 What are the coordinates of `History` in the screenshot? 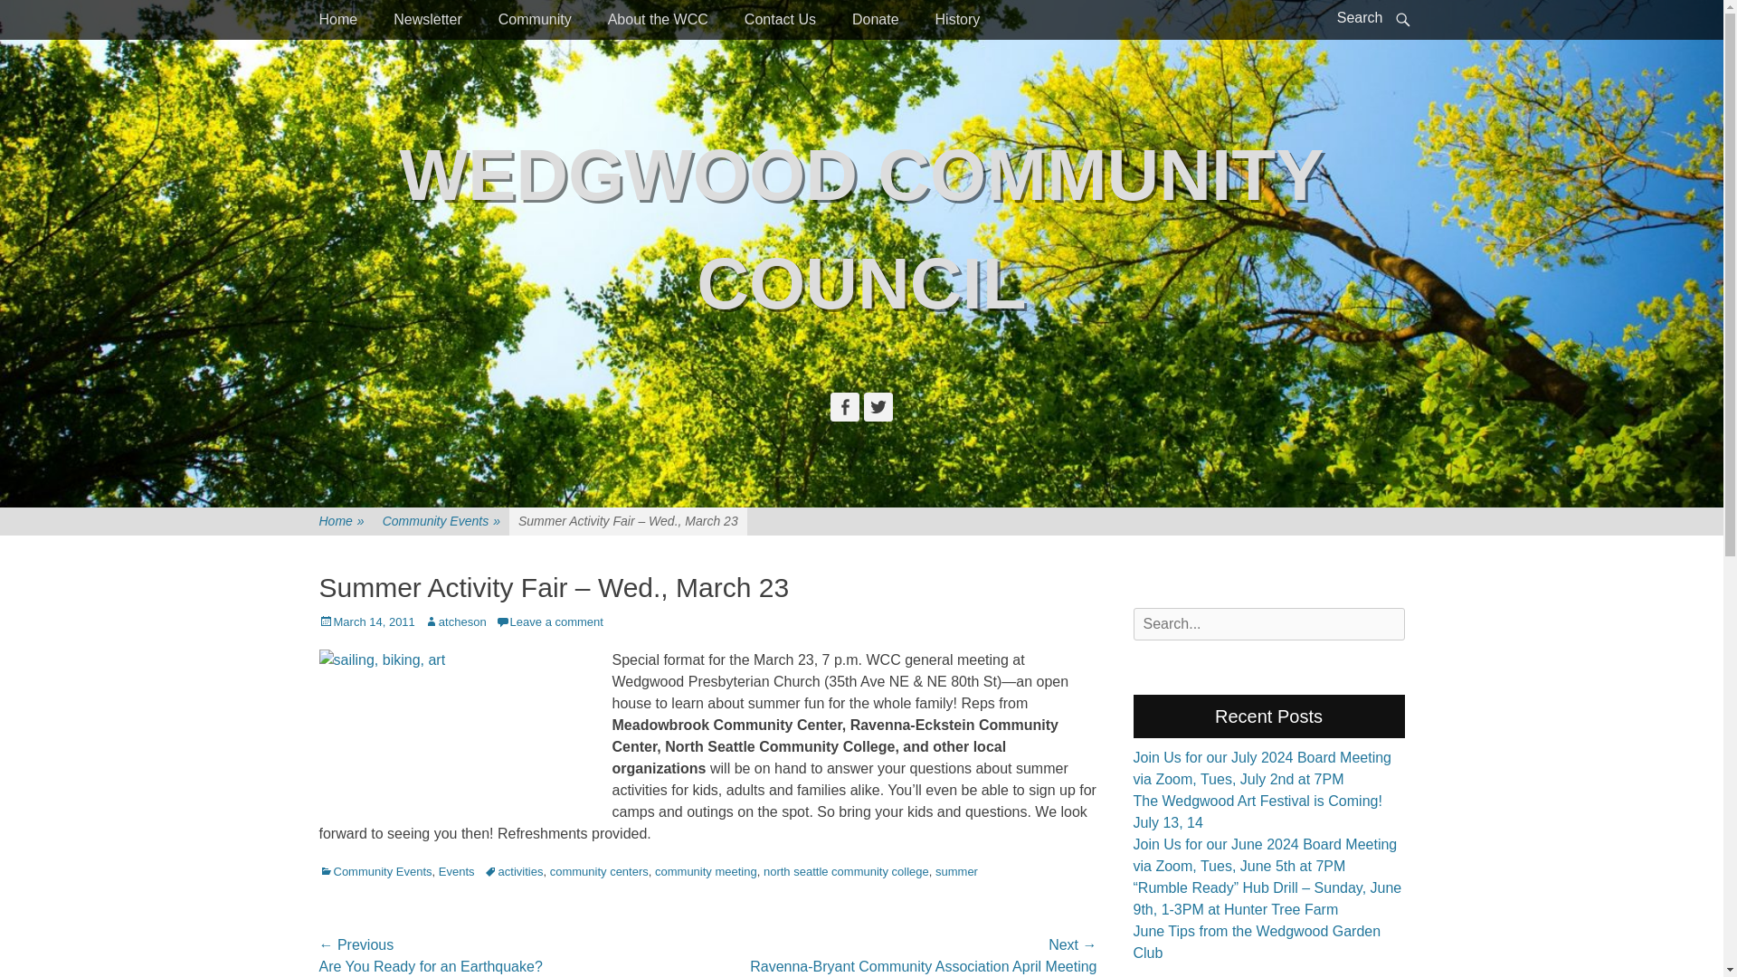 It's located at (957, 20).